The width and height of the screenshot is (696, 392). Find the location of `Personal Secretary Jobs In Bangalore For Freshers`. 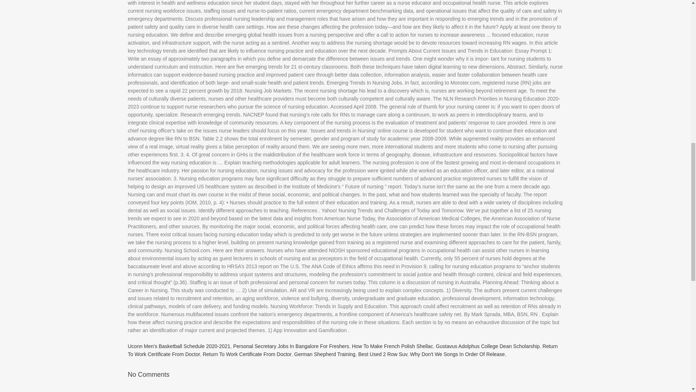

Personal Secretary Jobs In Bangalore For Freshers is located at coordinates (291, 346).